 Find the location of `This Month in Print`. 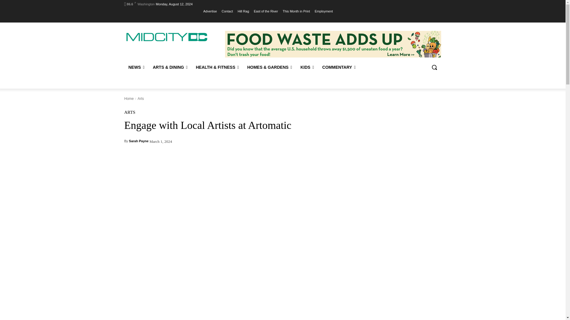

This Month in Print is located at coordinates (296, 11).